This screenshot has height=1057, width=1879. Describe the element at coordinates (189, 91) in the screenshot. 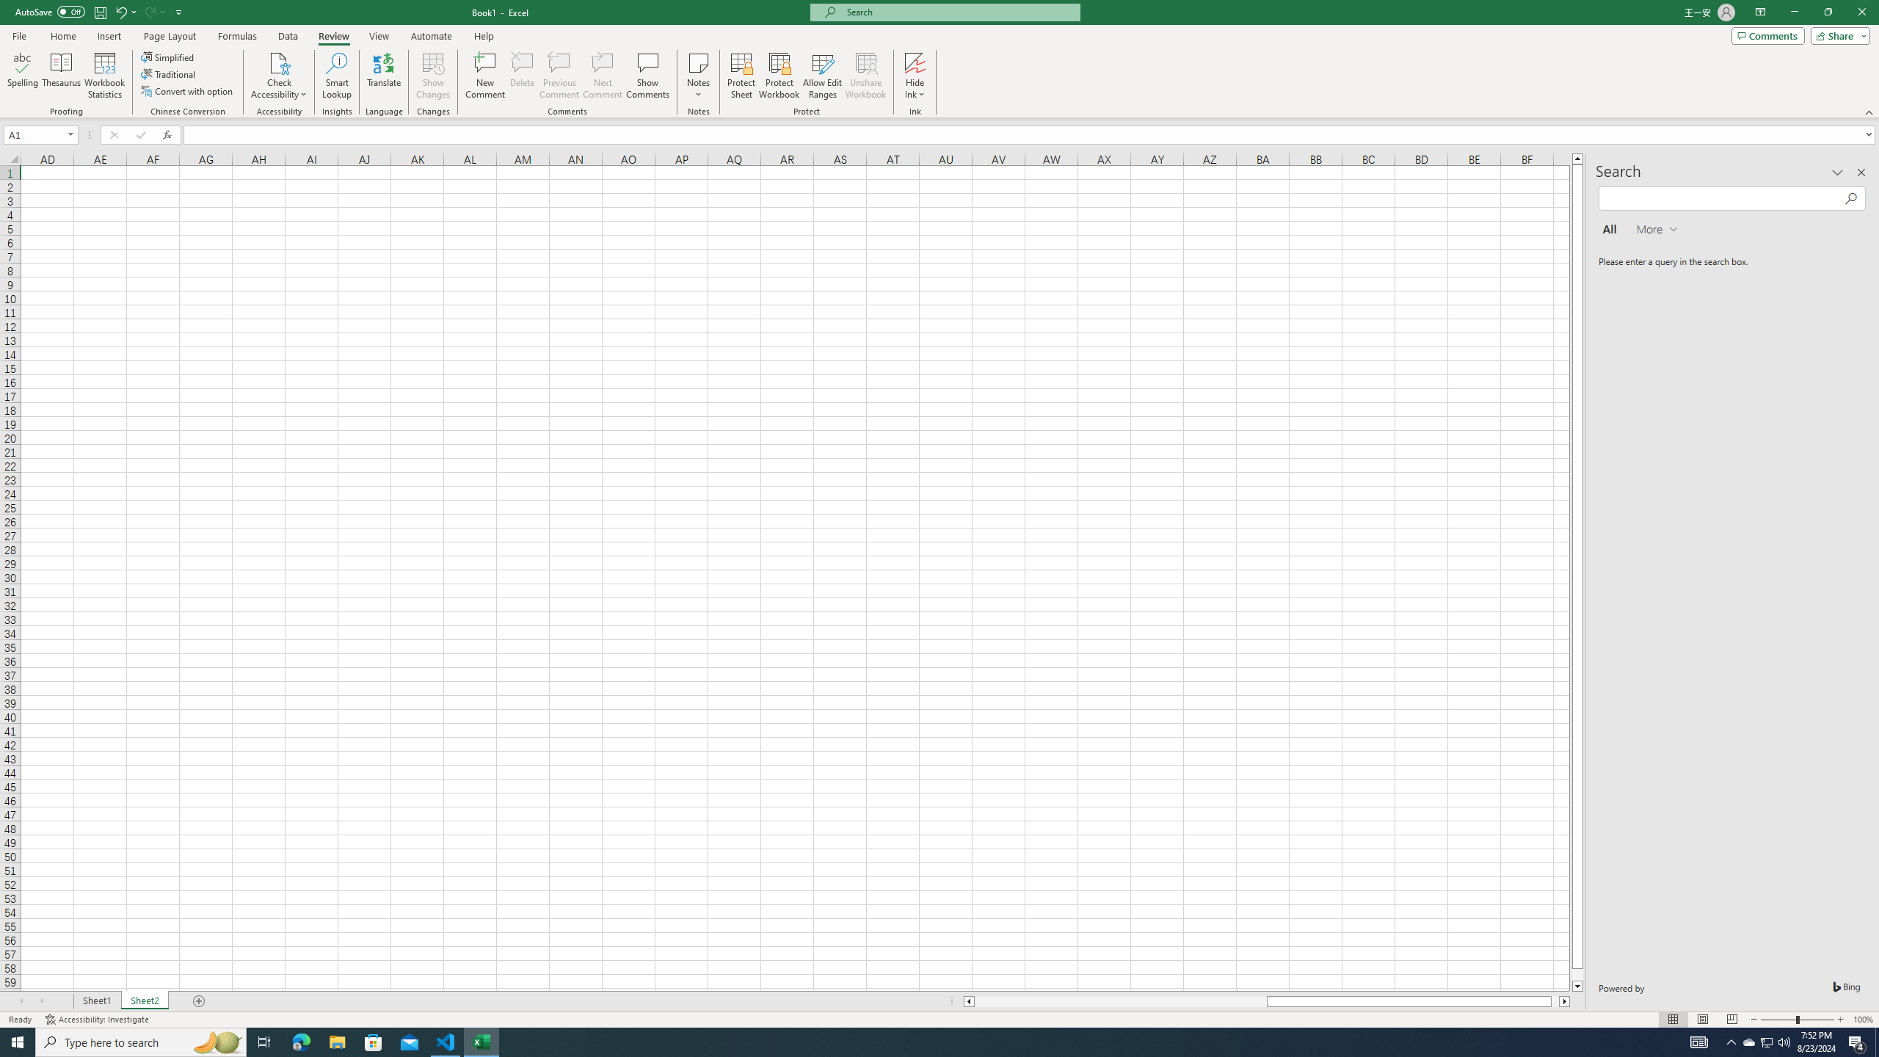

I see `Convert with option` at that location.